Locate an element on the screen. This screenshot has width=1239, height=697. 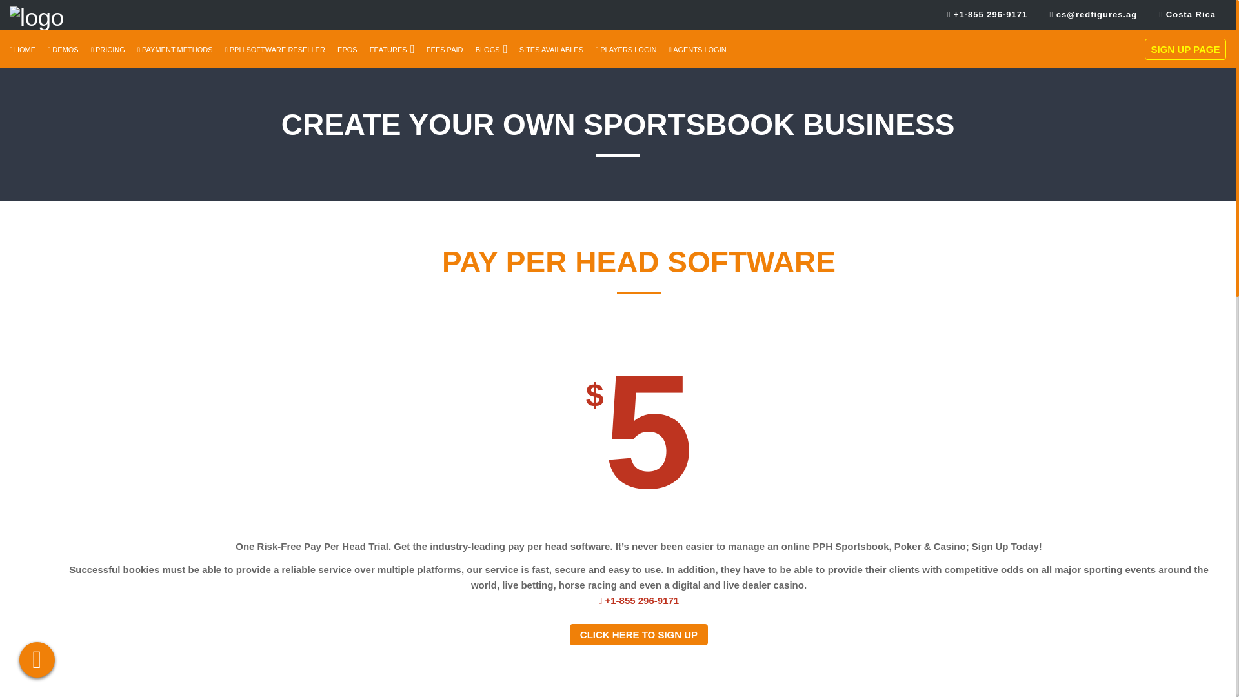
PAYMENT METHODS is located at coordinates (176, 50).